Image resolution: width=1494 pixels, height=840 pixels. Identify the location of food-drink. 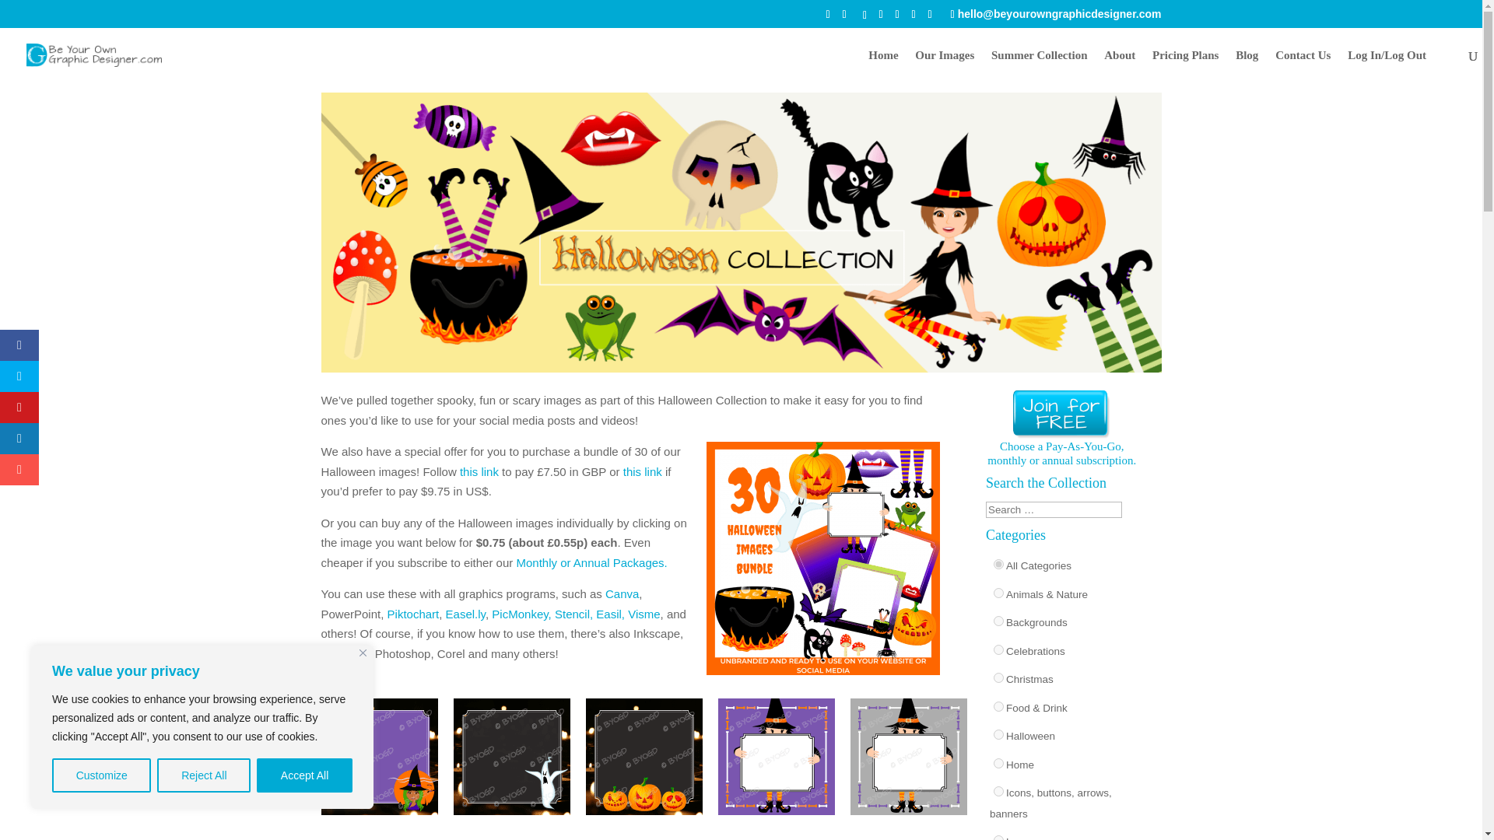
(998, 706).